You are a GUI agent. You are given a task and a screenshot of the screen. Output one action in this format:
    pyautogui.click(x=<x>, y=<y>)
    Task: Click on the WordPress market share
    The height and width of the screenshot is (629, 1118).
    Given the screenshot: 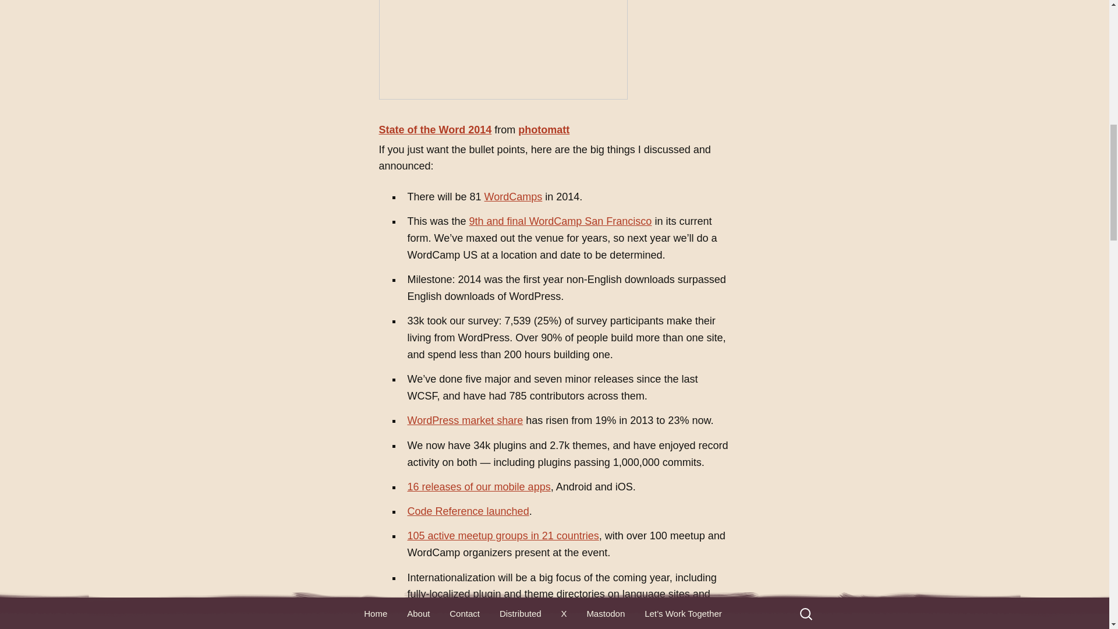 What is the action you would take?
    pyautogui.click(x=465, y=420)
    